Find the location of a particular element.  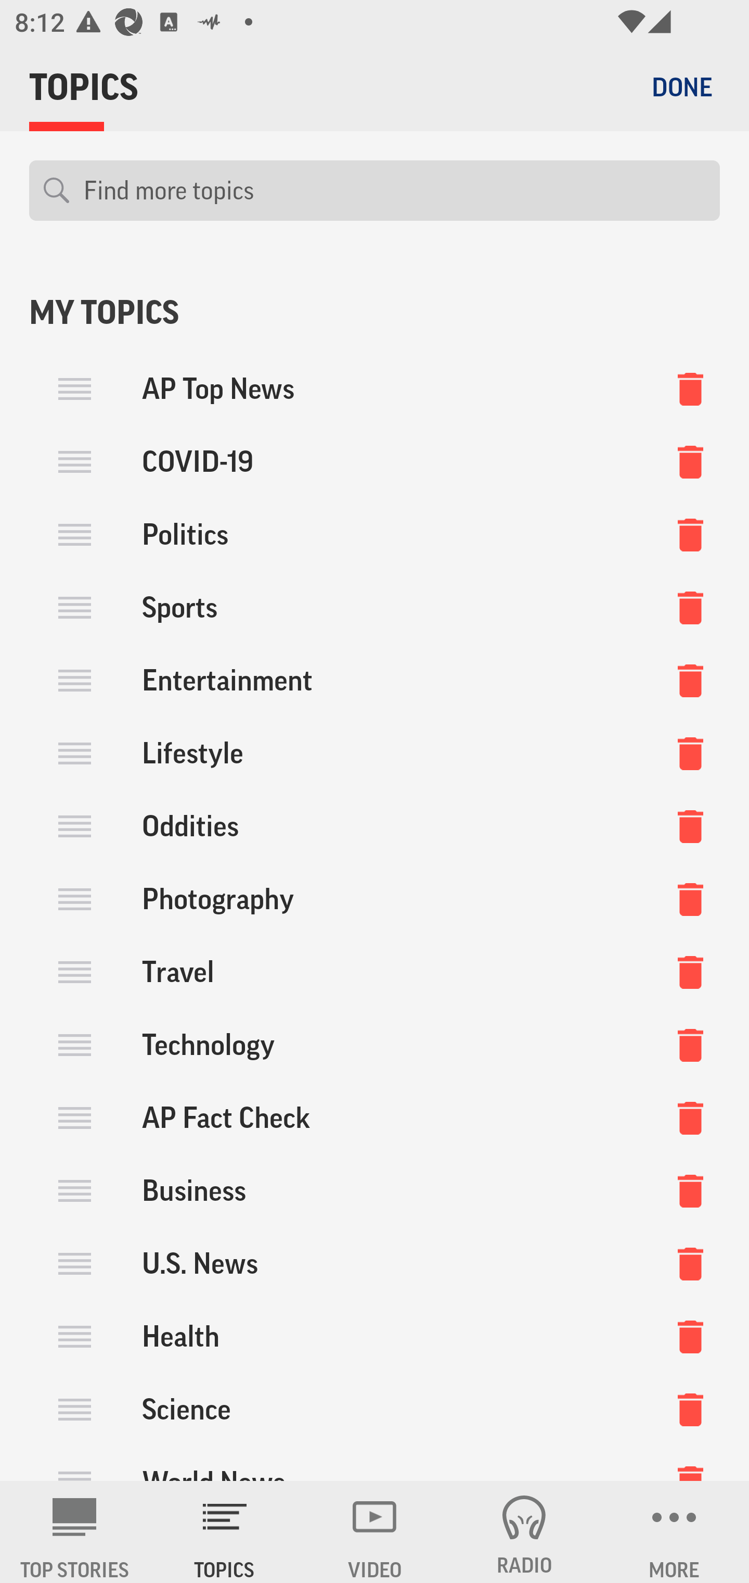

COVID-19 is located at coordinates (374, 462).